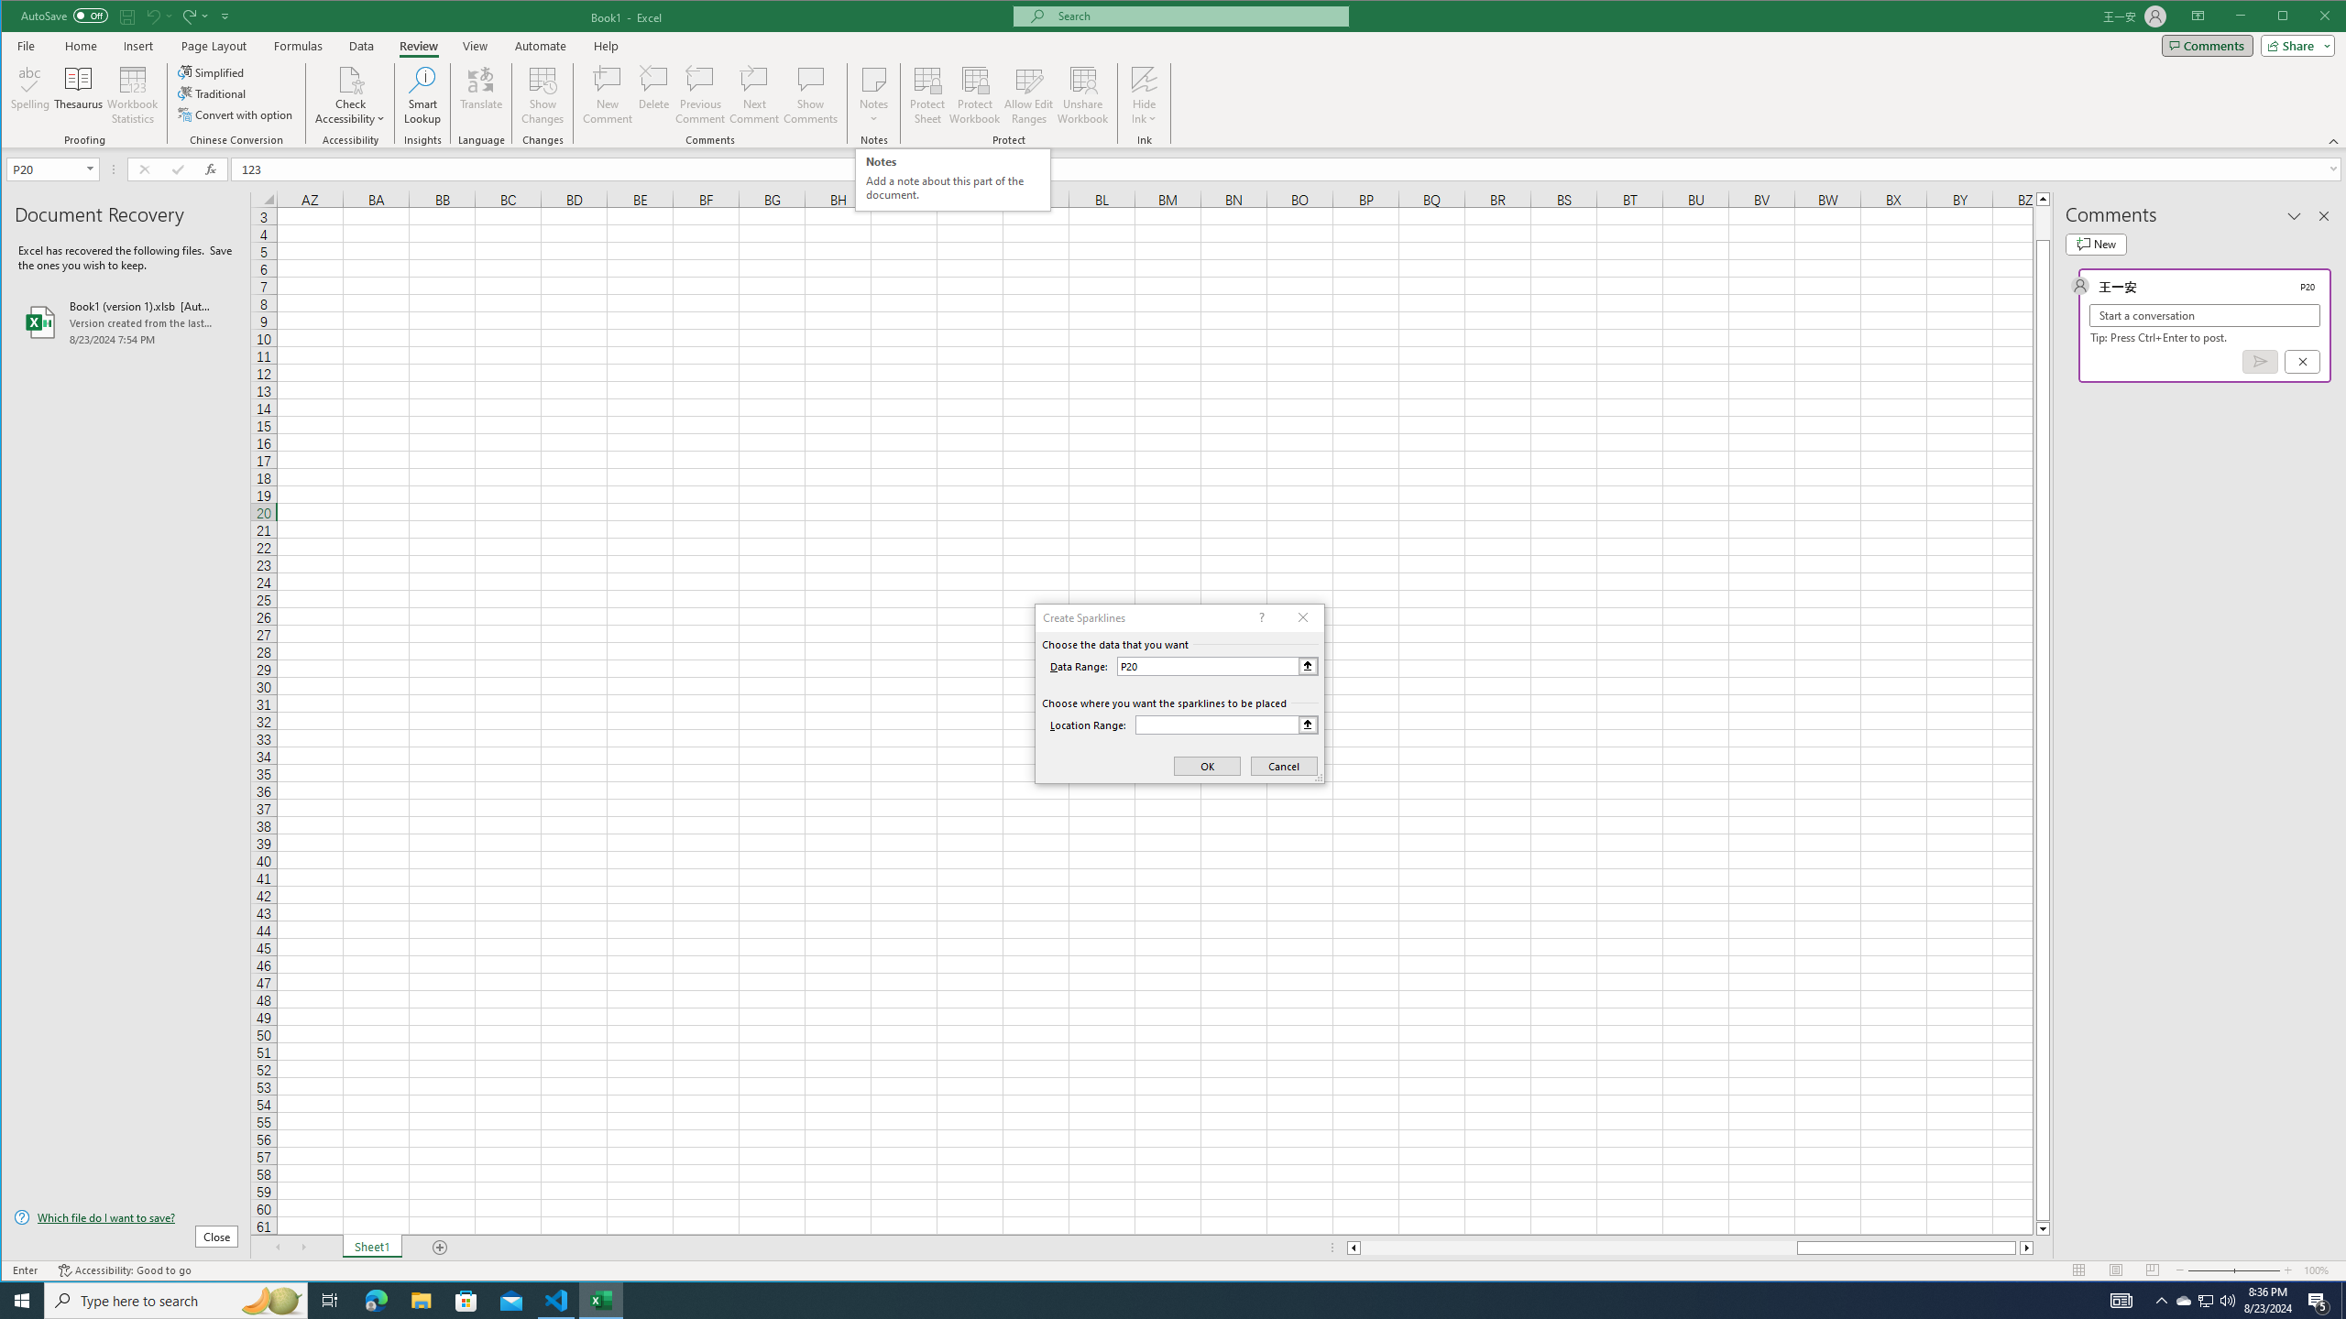 This screenshot has width=2346, height=1319. What do you see at coordinates (2309, 17) in the screenshot?
I see `Maximize` at bounding box center [2309, 17].